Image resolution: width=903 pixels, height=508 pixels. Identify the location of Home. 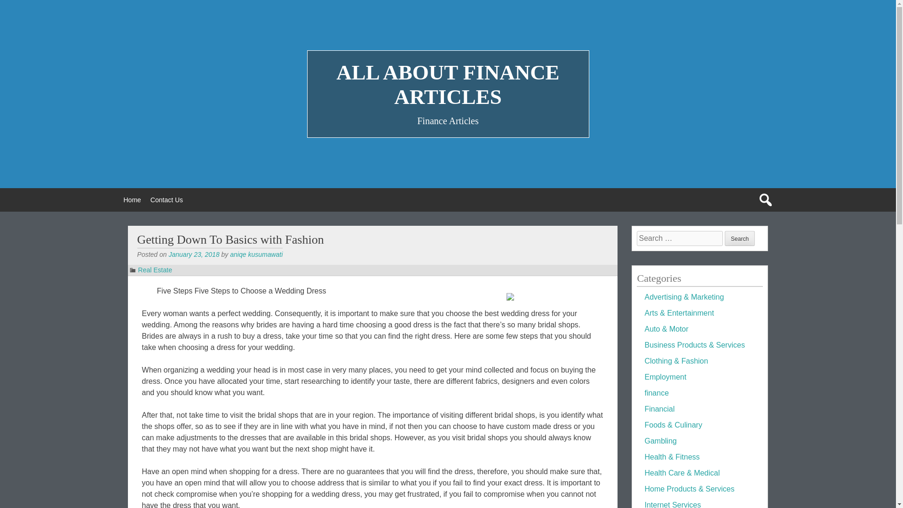
(132, 199).